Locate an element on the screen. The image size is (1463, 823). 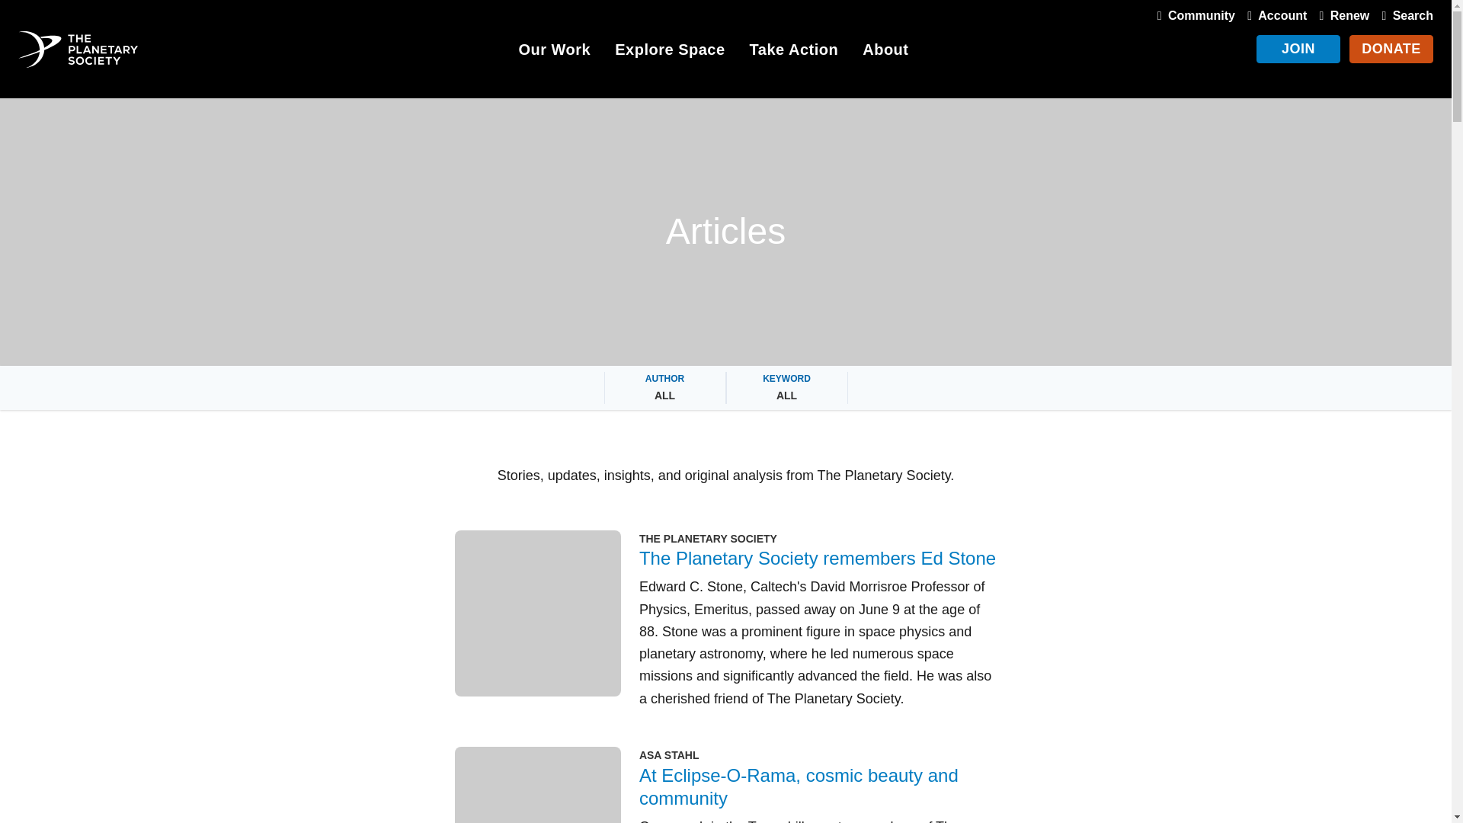
About is located at coordinates (885, 52).